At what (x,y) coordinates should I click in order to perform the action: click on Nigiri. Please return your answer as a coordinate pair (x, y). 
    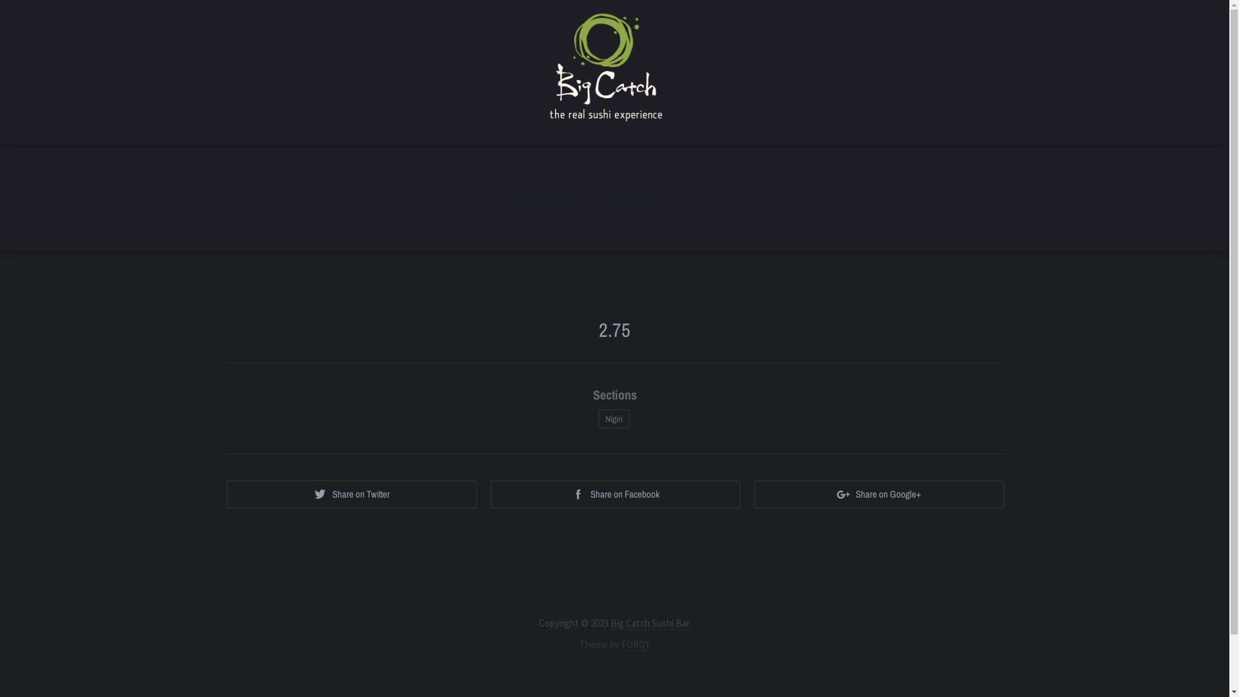
    Looking at the image, I should click on (614, 419).